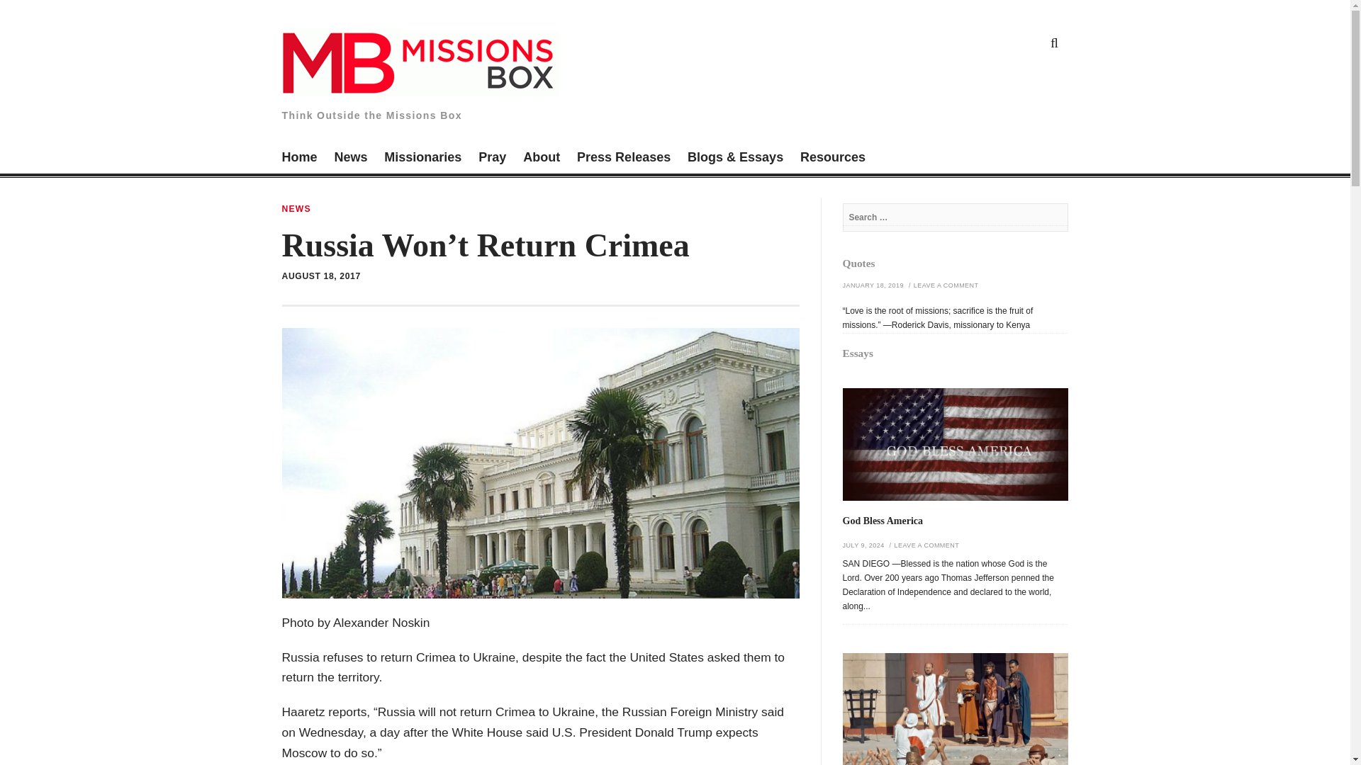 The height and width of the screenshot is (765, 1361). What do you see at coordinates (296, 209) in the screenshot?
I see `NEWS` at bounding box center [296, 209].